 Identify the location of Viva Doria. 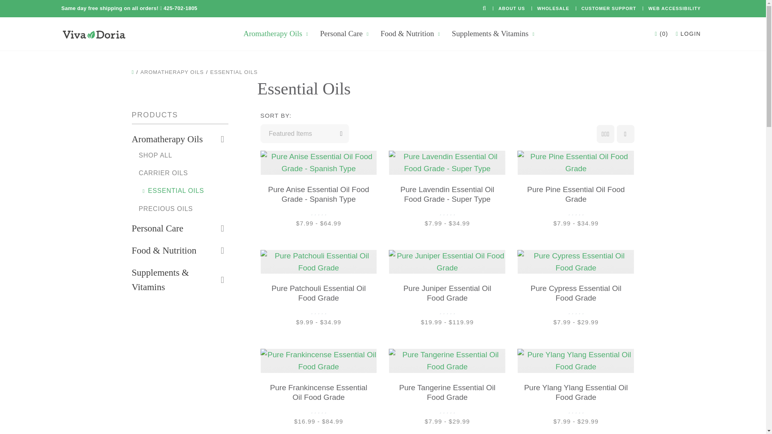
(93, 35).